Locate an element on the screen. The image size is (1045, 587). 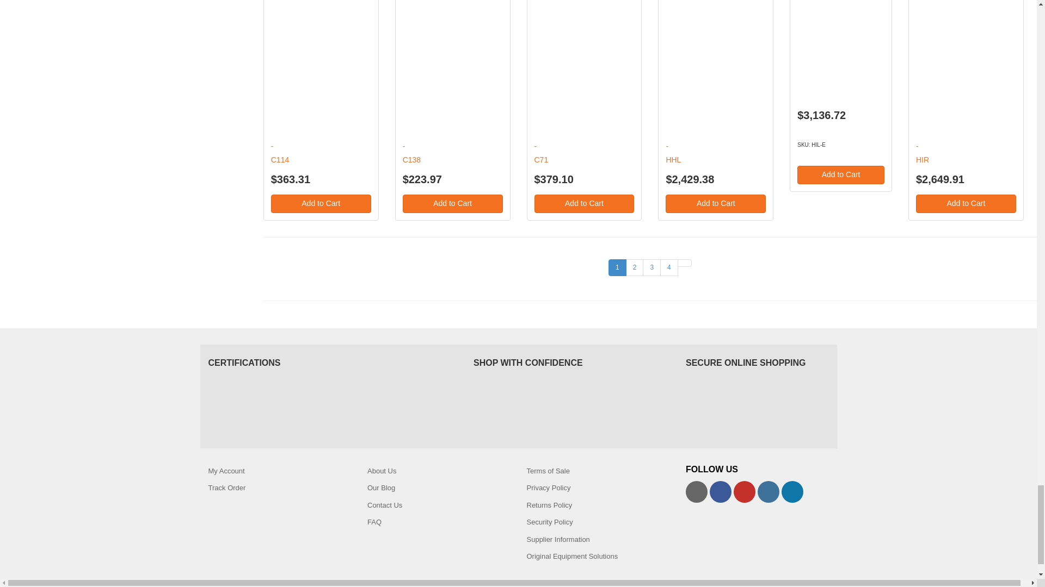
Add  to Cart is located at coordinates (966, 203).